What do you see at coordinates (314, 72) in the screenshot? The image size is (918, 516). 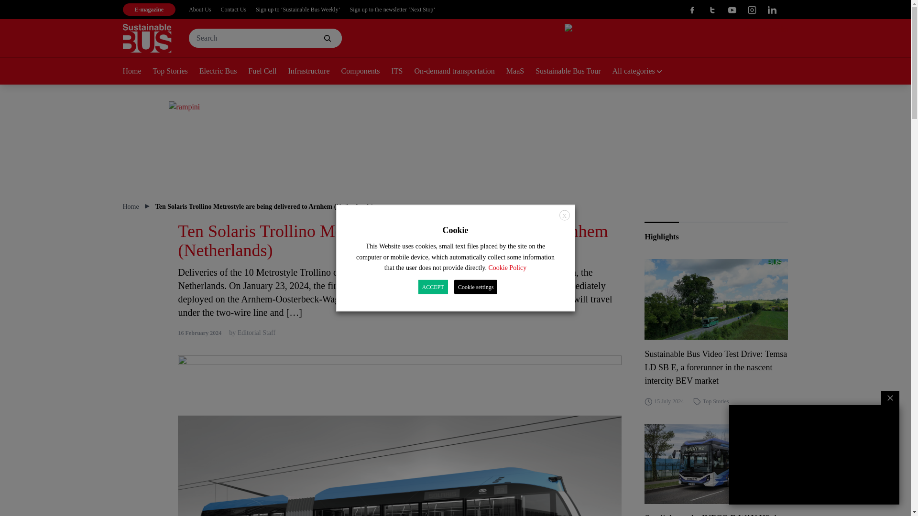 I see `Infrastructure` at bounding box center [314, 72].